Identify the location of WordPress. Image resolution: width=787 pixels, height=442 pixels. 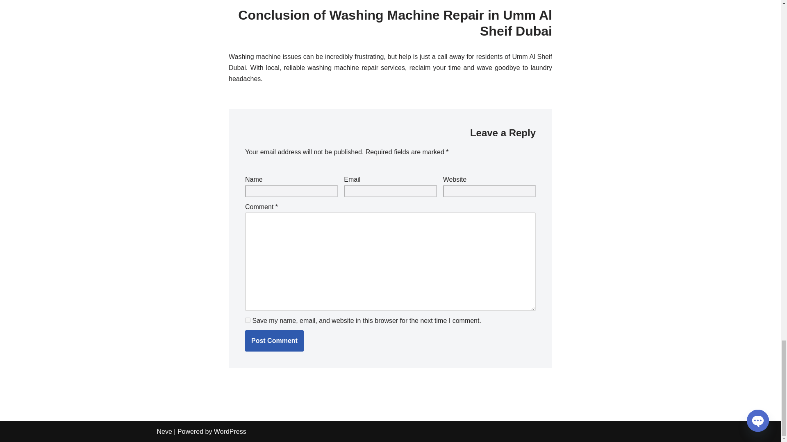
(230, 431).